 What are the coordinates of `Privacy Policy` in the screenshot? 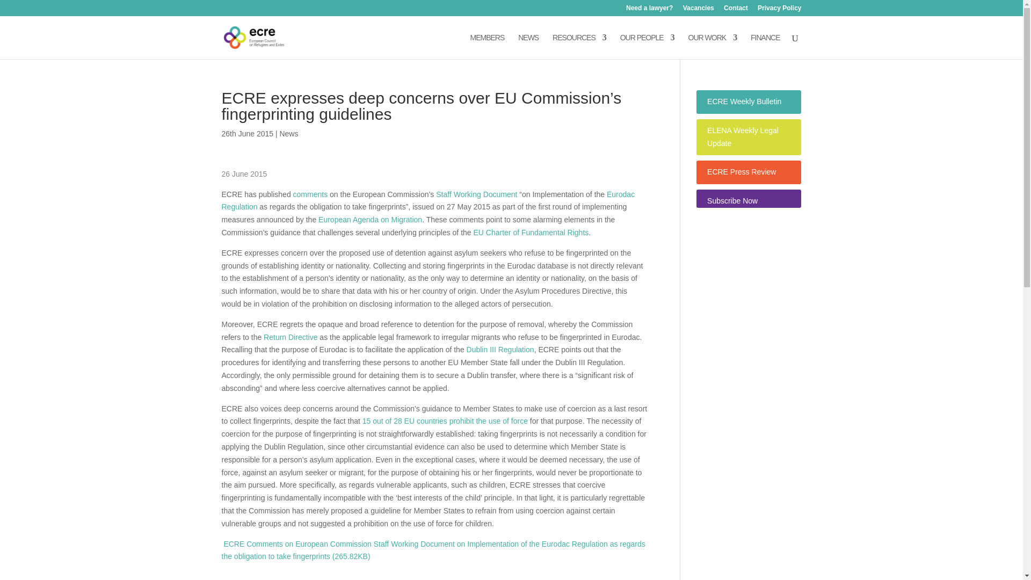 It's located at (779, 10).